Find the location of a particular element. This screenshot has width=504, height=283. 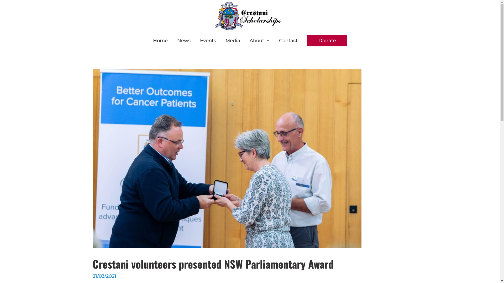

Home is located at coordinates (160, 41).